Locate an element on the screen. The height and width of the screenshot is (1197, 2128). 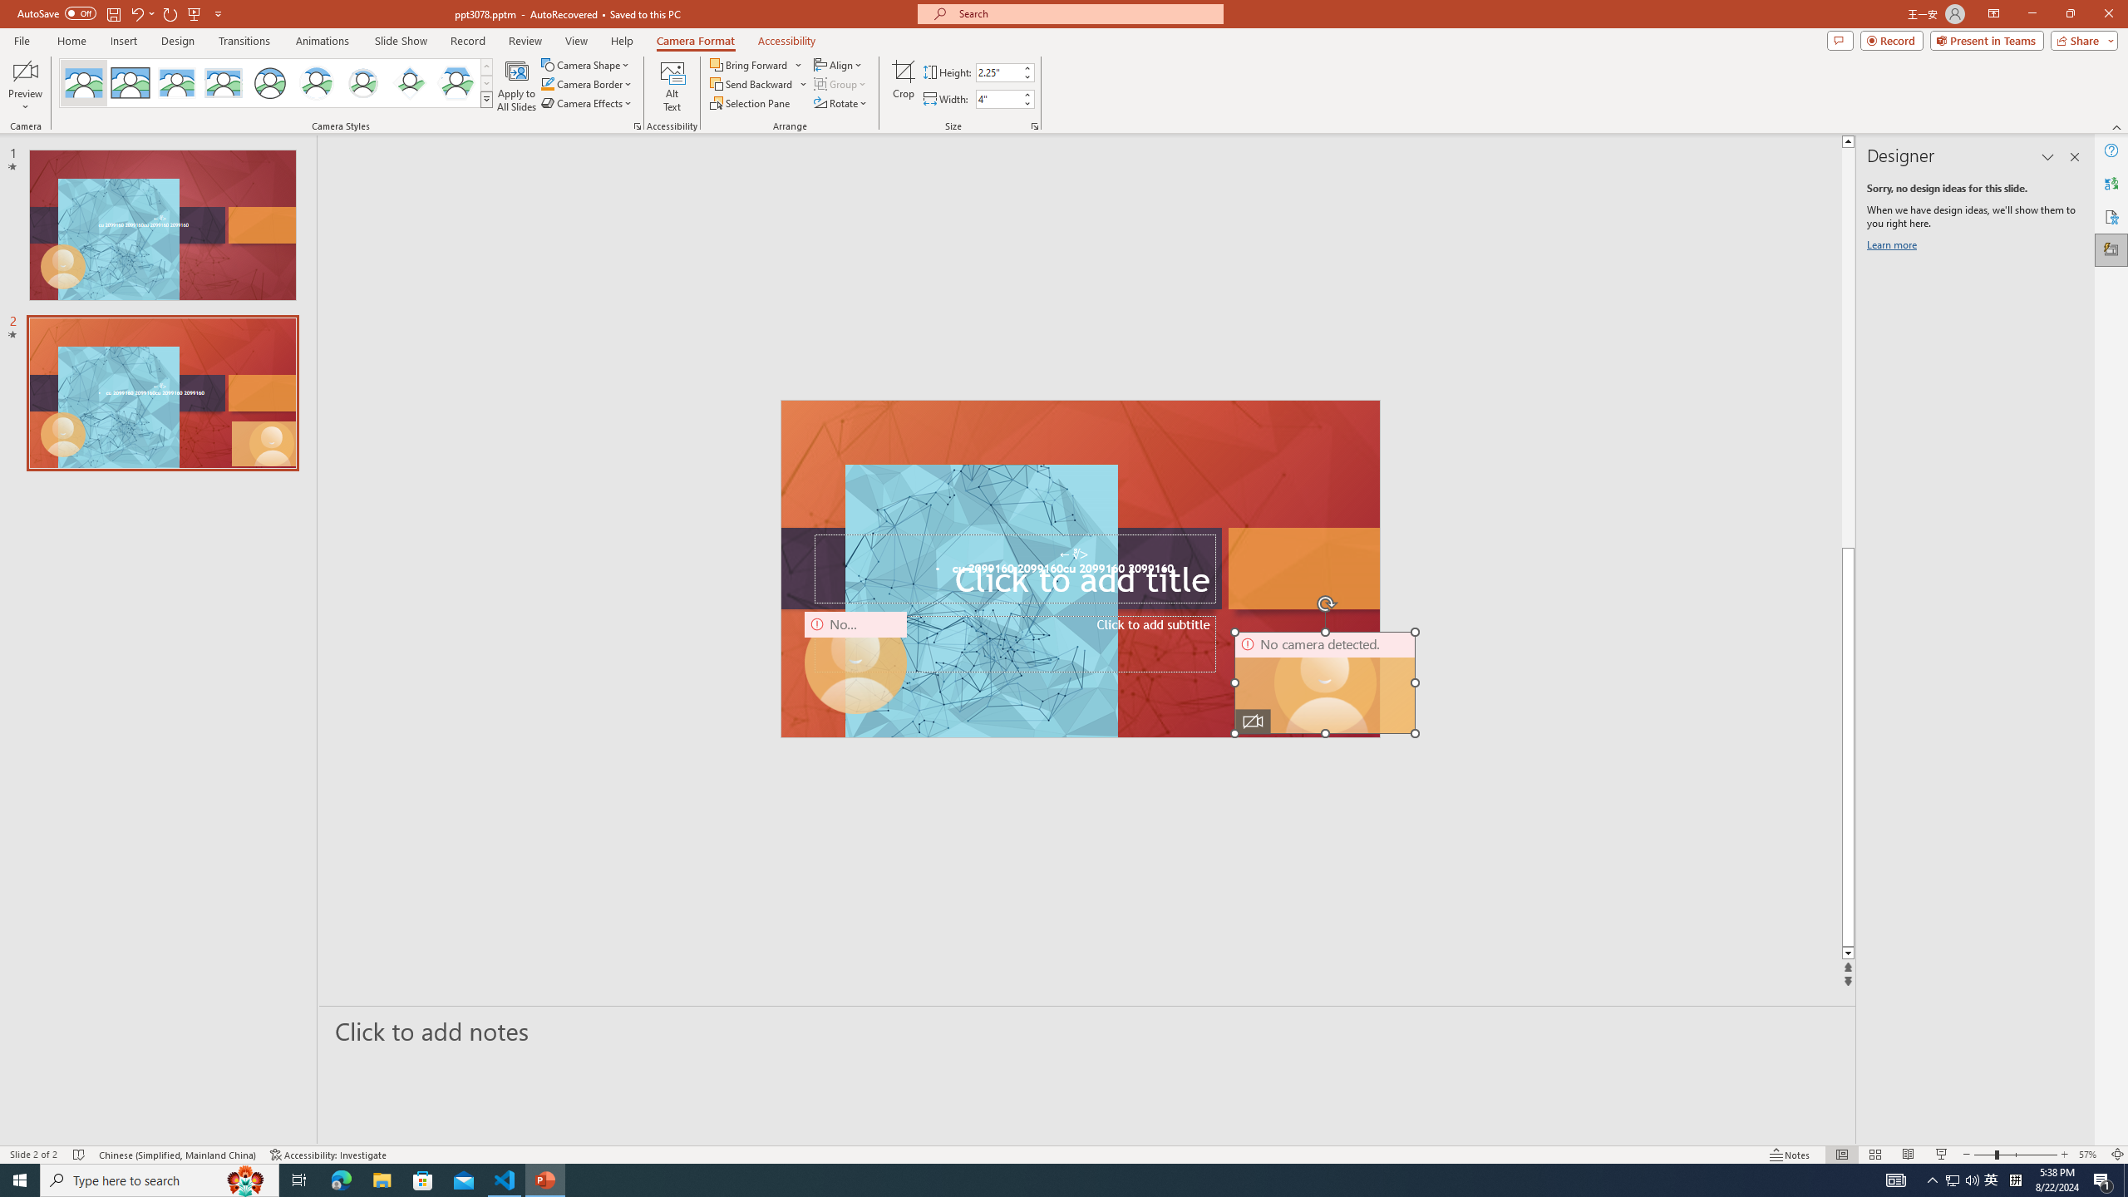
Cameo Width is located at coordinates (997, 99).